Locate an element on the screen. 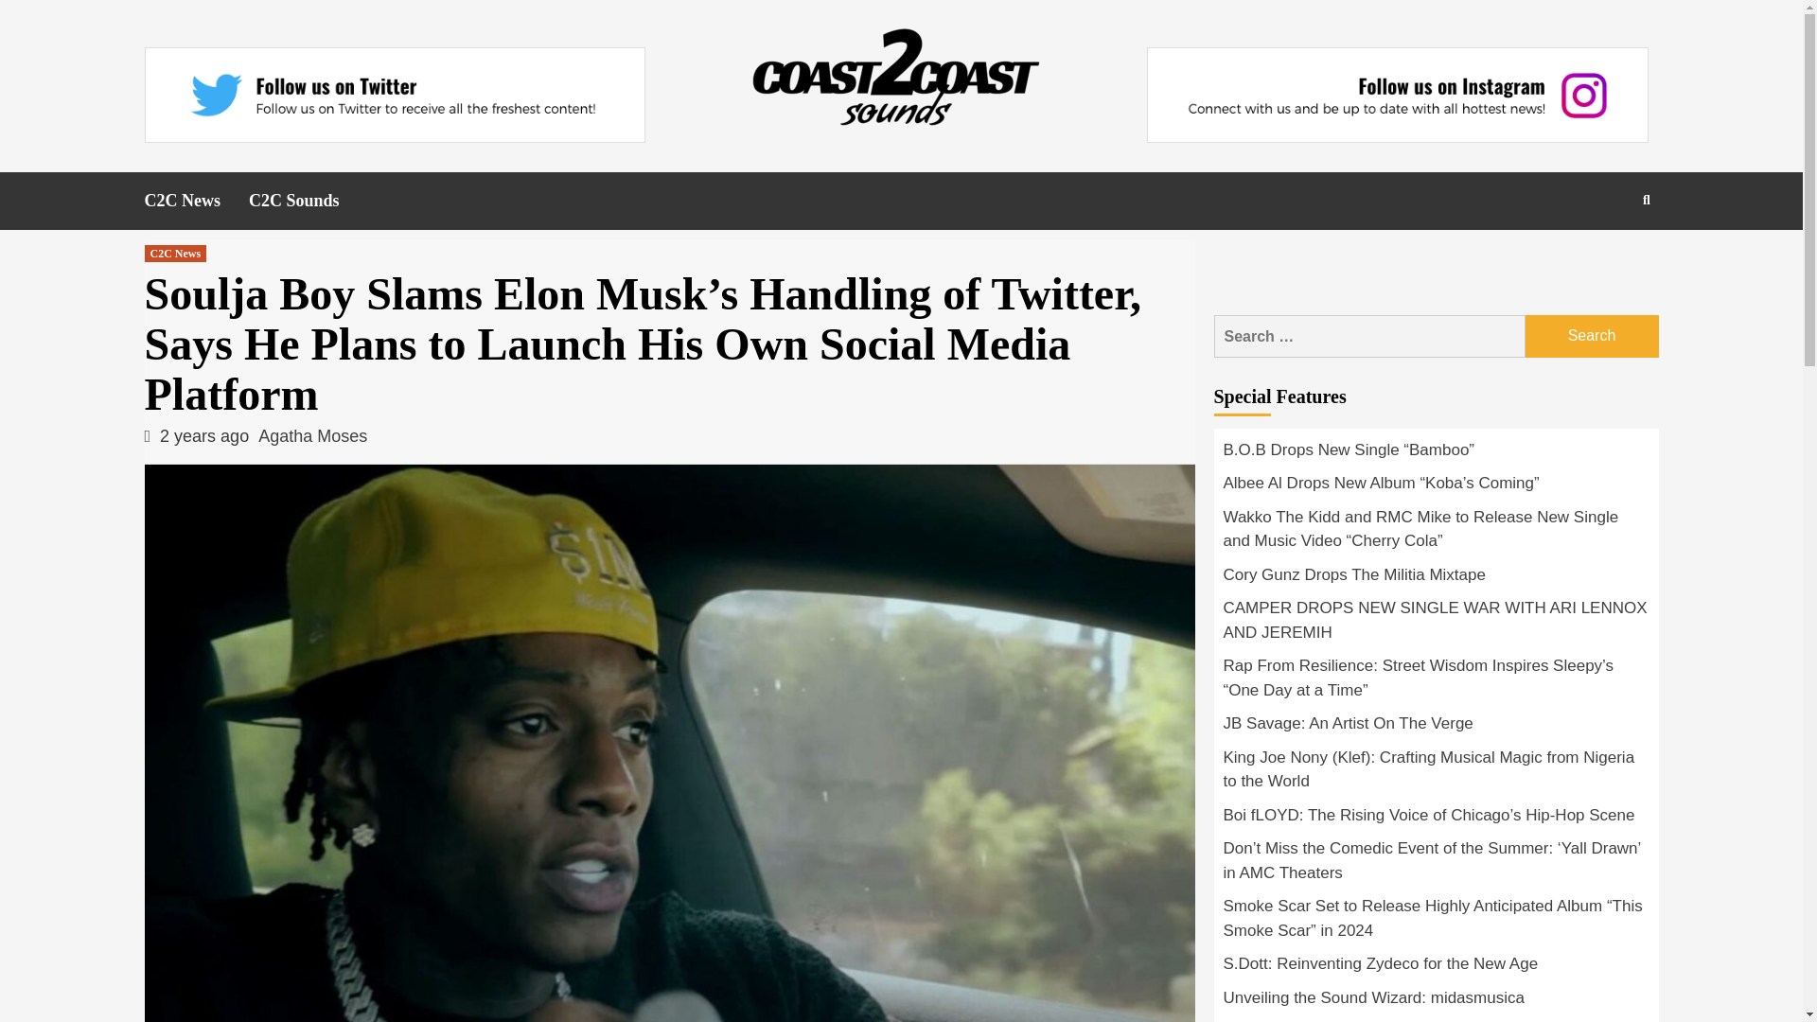 The image size is (1817, 1022). Cory Gunz Drops The Militia Mixtape is located at coordinates (1435, 579).